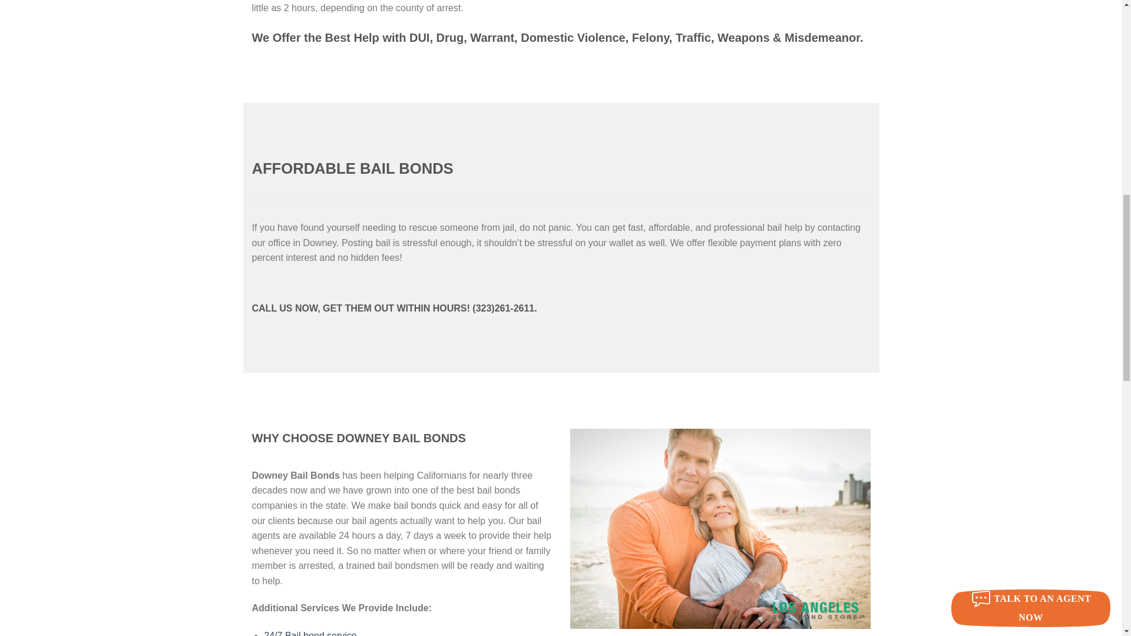  Describe the element at coordinates (720, 529) in the screenshot. I see `reliable-bail-bonds-in-downey - LOS ANGELES BAIL BOND STORE` at that location.